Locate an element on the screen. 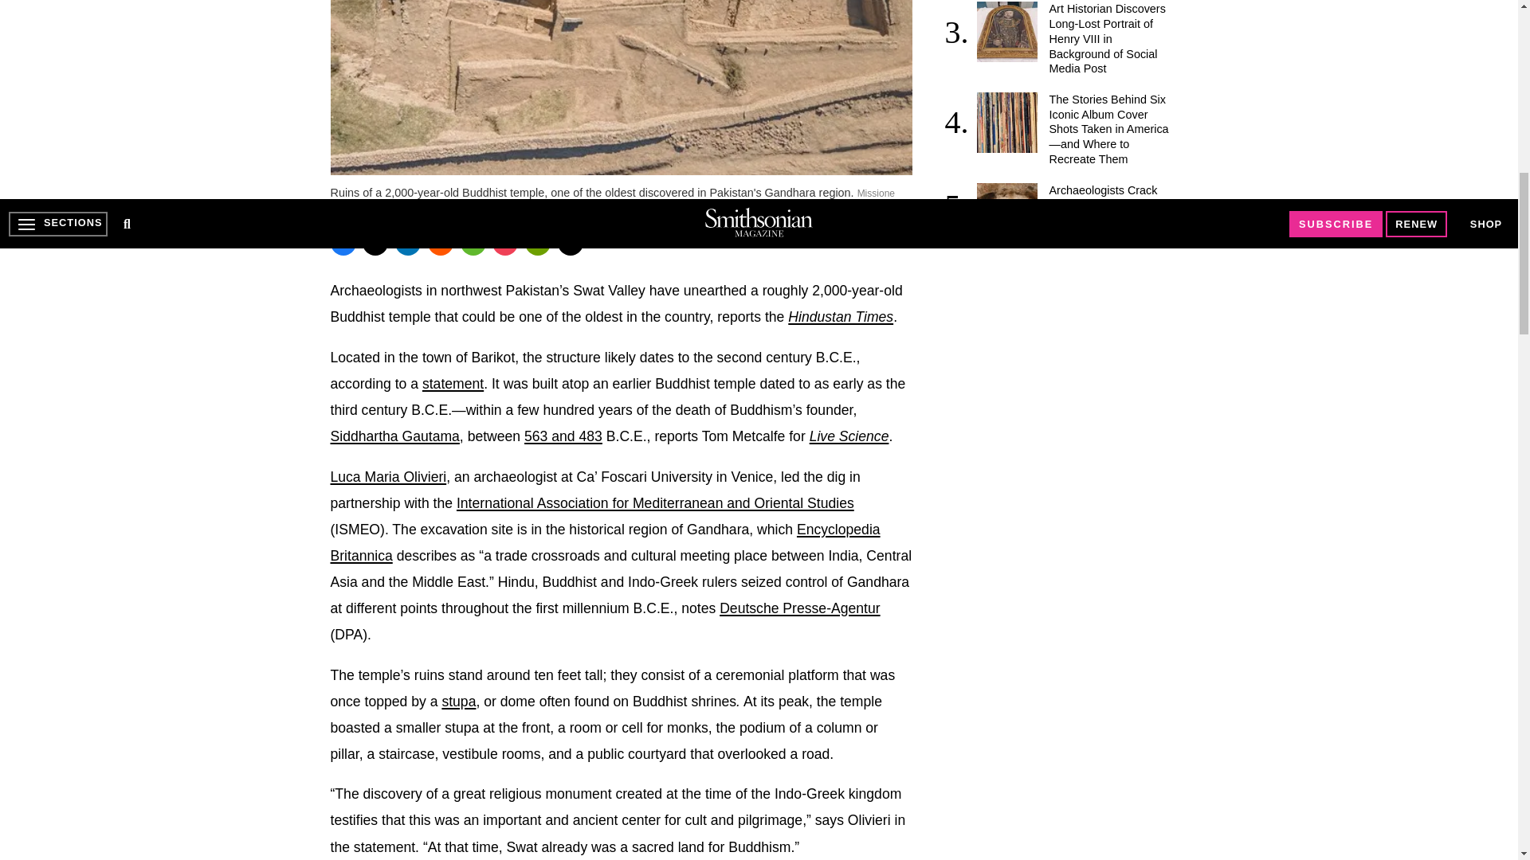 This screenshot has height=860, width=1530. LinkedIn is located at coordinates (408, 242).